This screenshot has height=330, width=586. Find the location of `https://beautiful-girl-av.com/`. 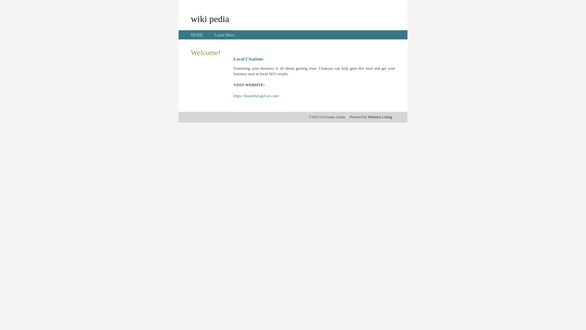

https://beautiful-girl-av.com/ is located at coordinates (256, 96).